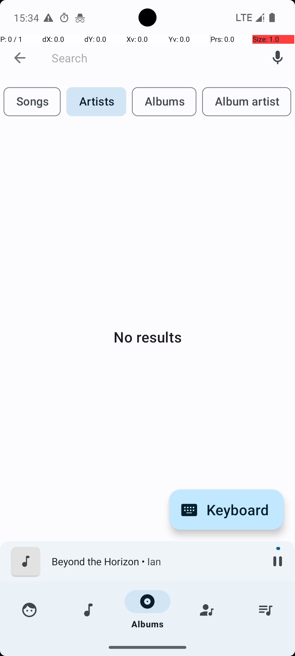 The width and height of the screenshot is (295, 656). Describe the element at coordinates (226, 509) in the screenshot. I see `Keyboard` at that location.